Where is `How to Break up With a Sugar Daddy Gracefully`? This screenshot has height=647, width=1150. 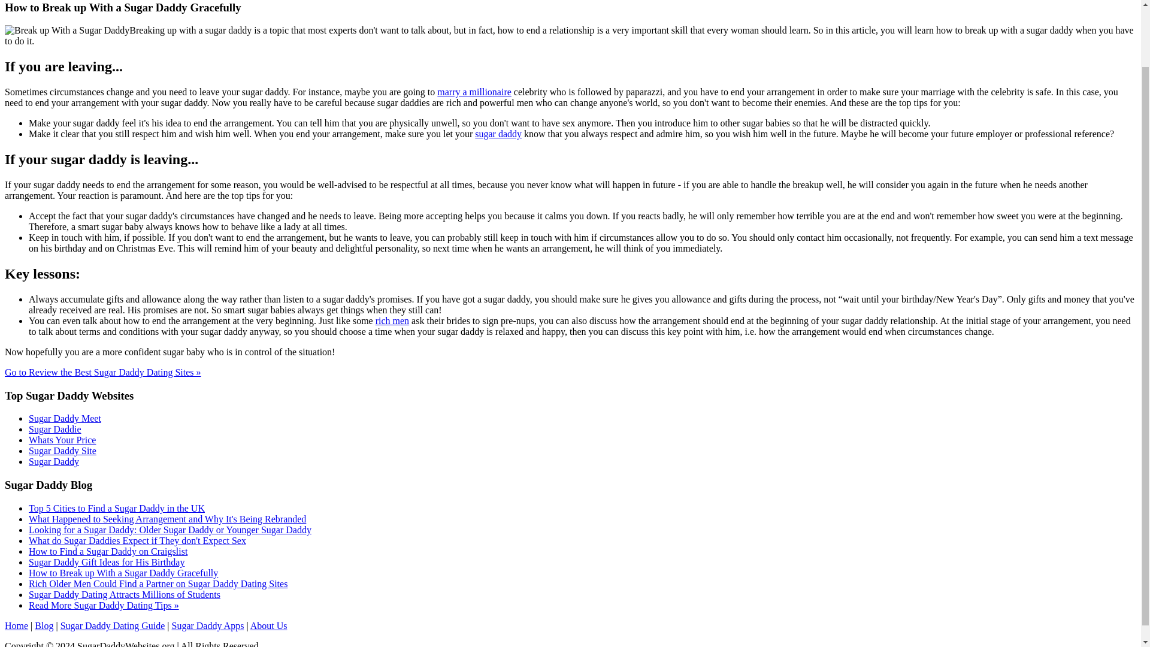 How to Break up With a Sugar Daddy Gracefully is located at coordinates (123, 573).